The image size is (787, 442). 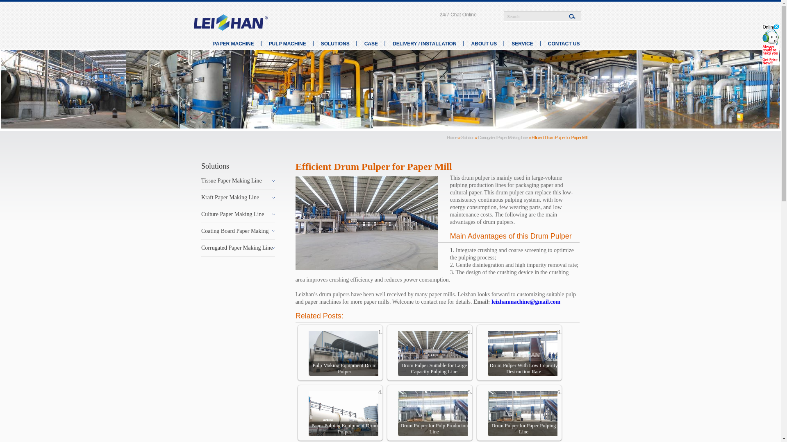 I want to click on Solution, so click(x=468, y=138).